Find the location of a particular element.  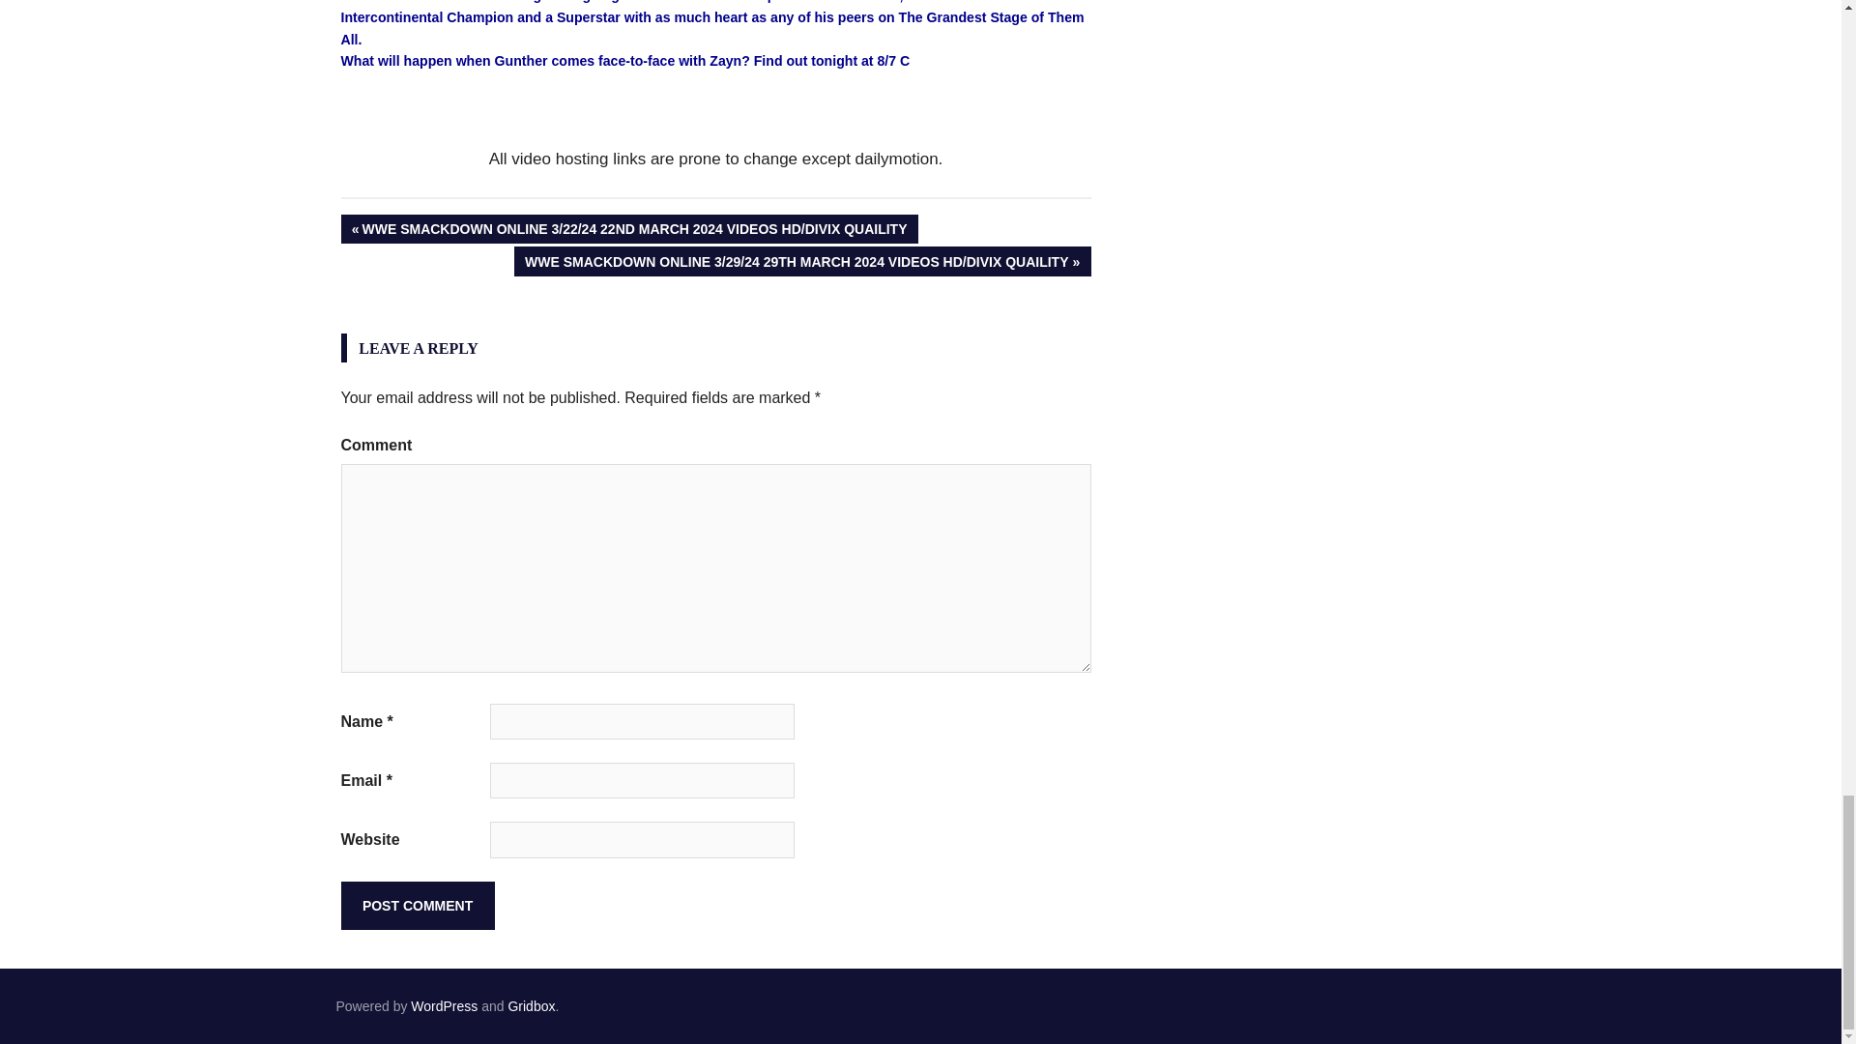

Post Comment is located at coordinates (416, 905).